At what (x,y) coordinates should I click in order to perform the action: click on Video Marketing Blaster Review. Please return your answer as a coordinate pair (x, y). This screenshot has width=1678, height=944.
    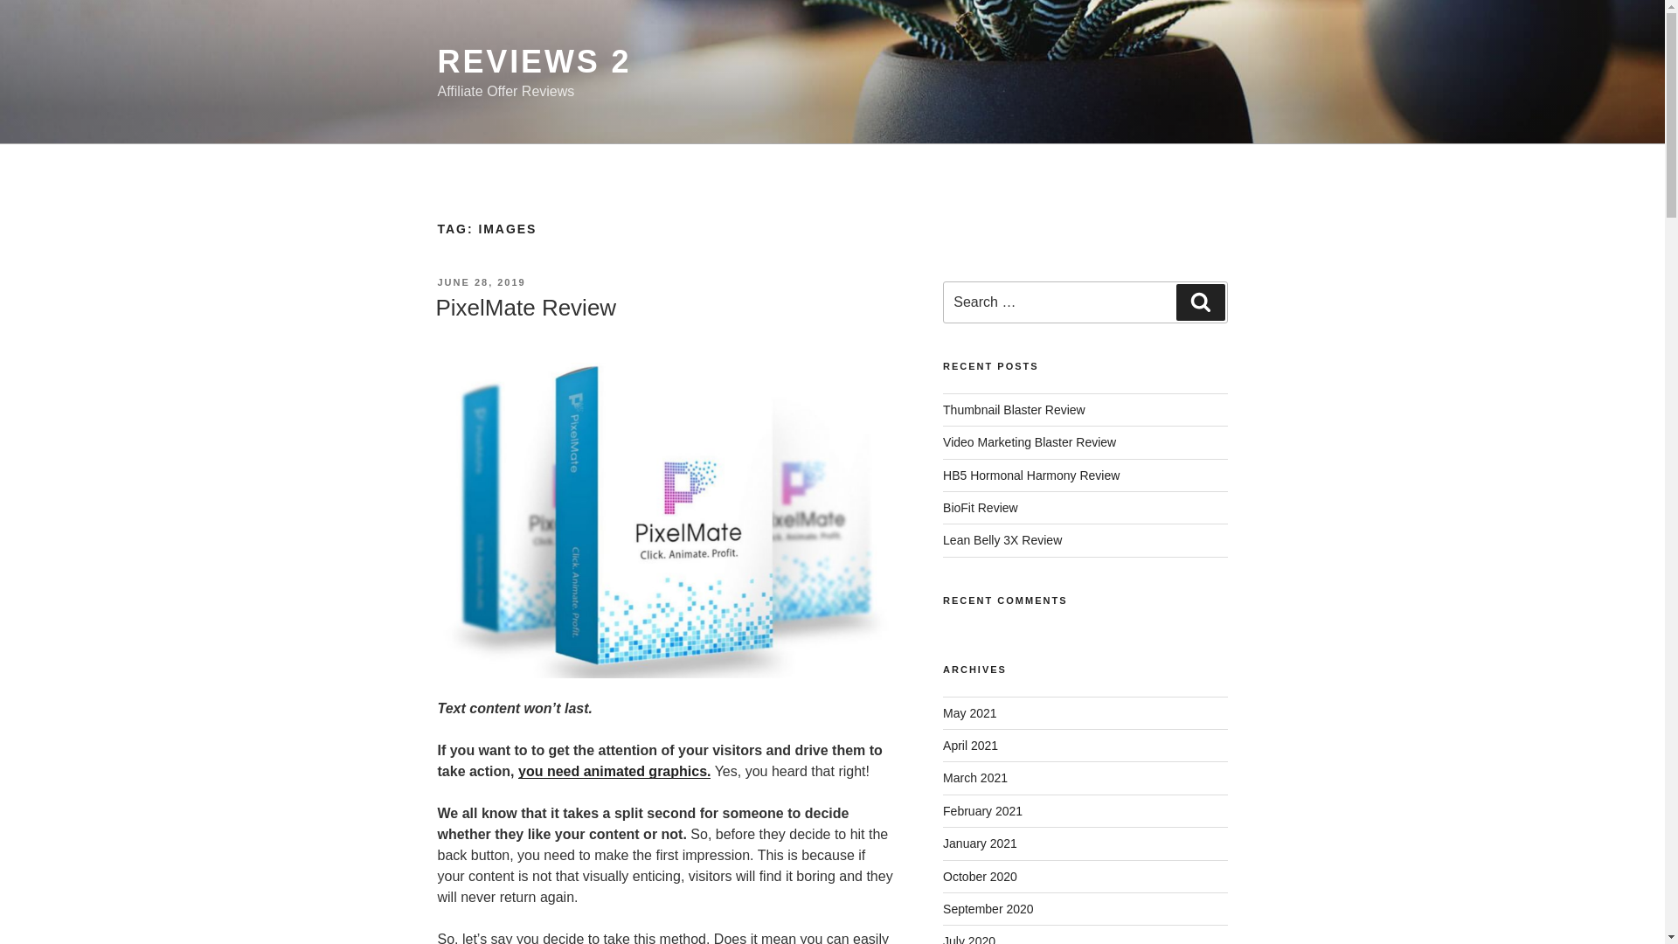
    Looking at the image, I should click on (1030, 442).